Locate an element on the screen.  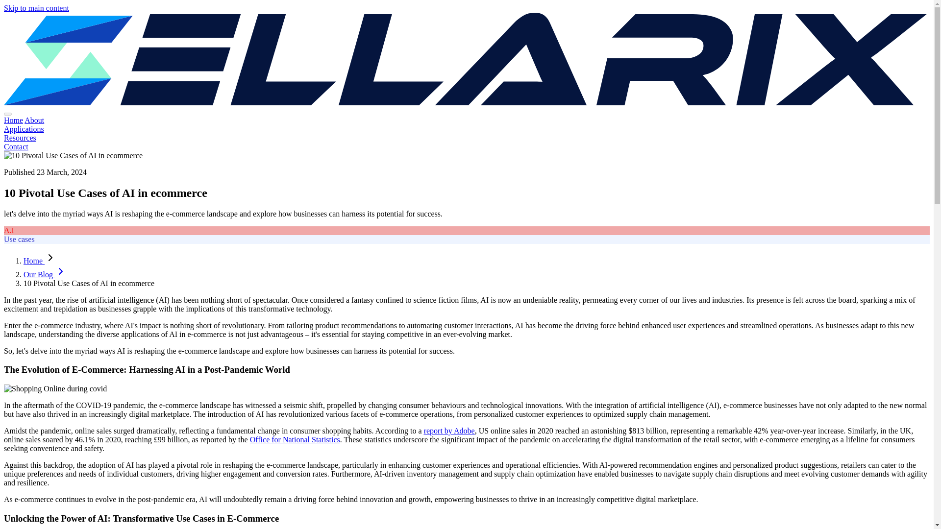
Home is located at coordinates (13, 120).